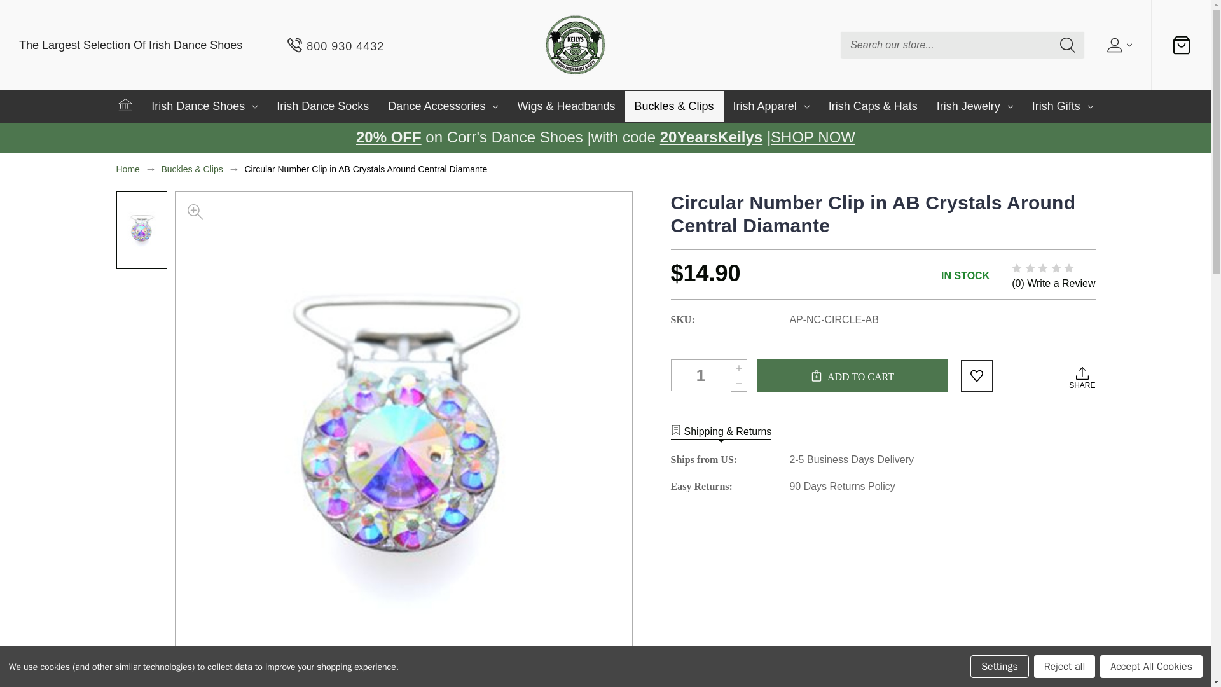 The width and height of the screenshot is (1221, 687). I want to click on 800 930 4432, so click(336, 45).